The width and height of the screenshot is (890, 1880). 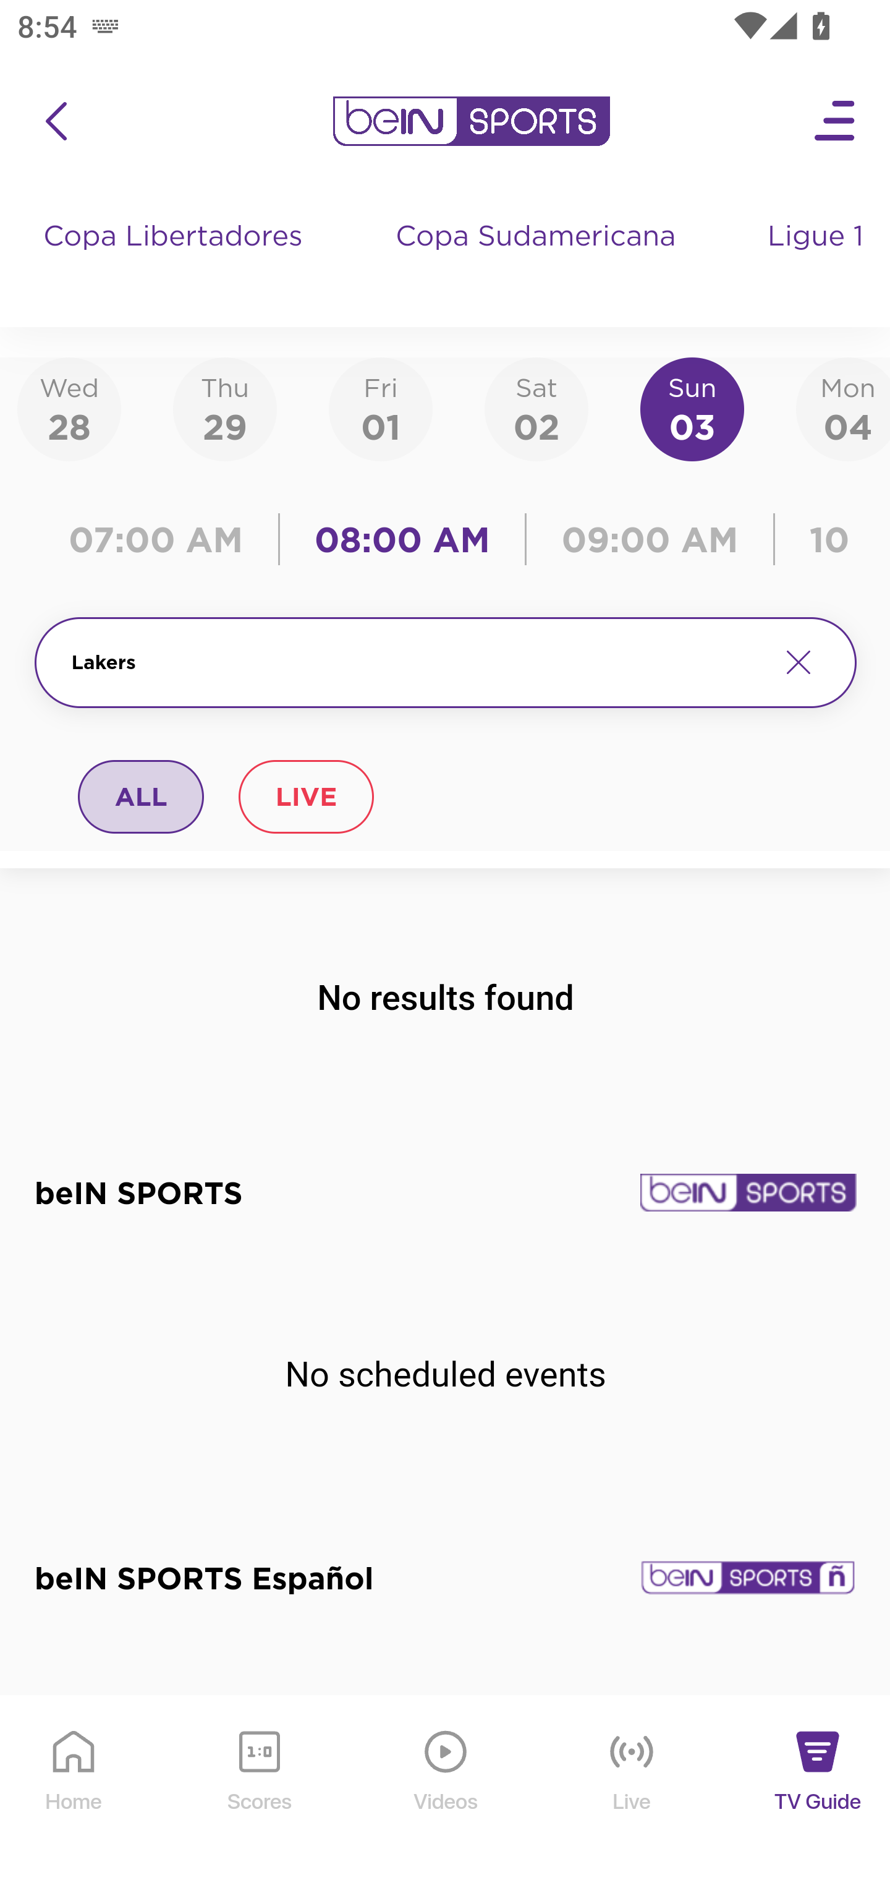 What do you see at coordinates (176, 260) in the screenshot?
I see `Copa Libertadores` at bounding box center [176, 260].